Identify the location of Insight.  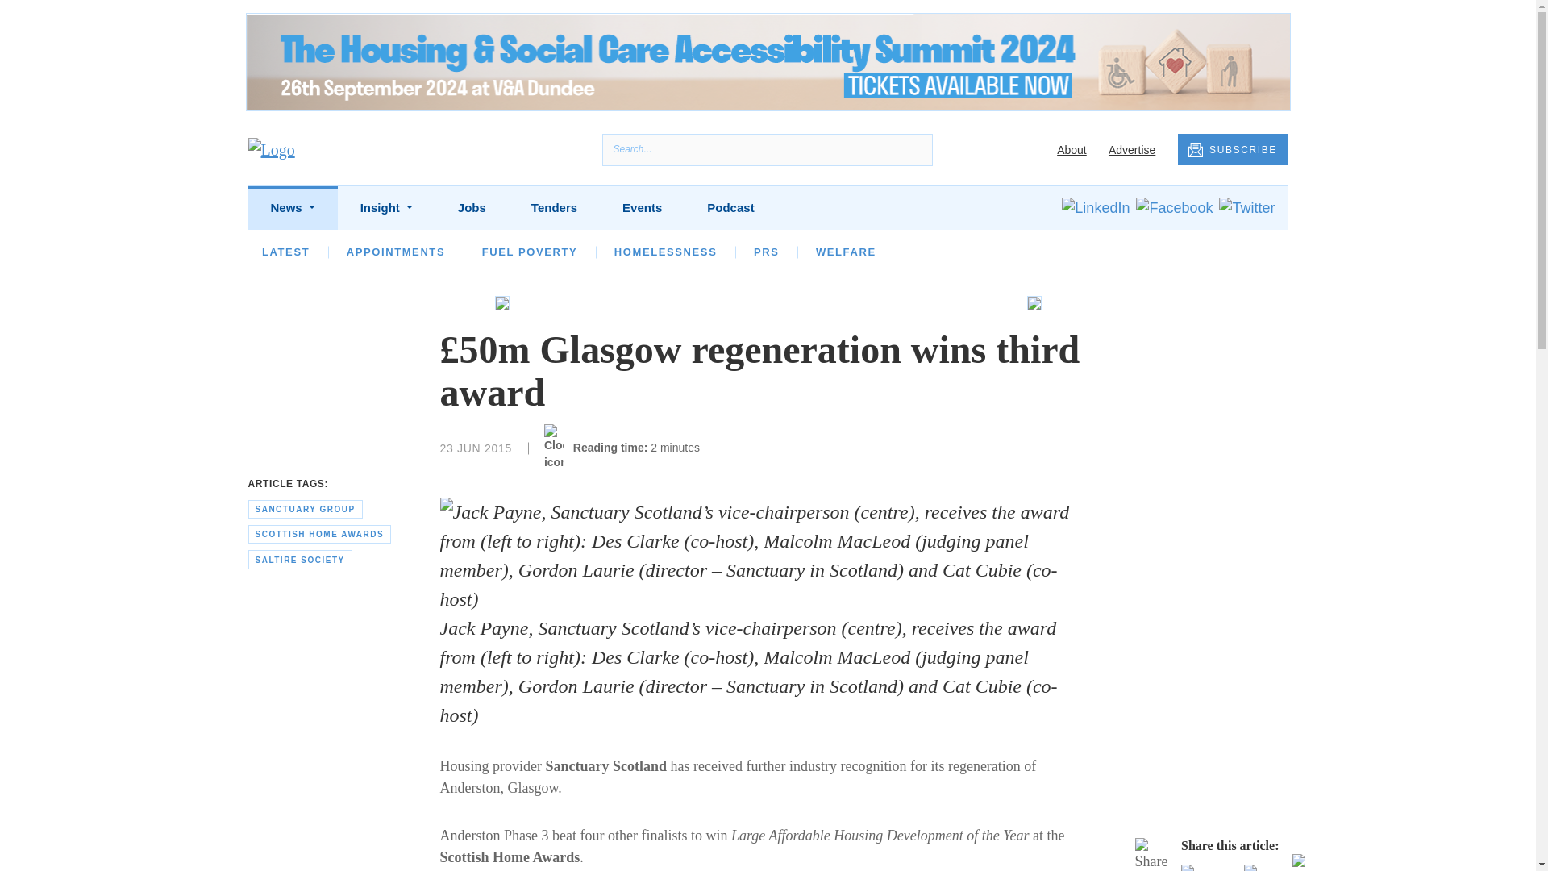
(385, 208).